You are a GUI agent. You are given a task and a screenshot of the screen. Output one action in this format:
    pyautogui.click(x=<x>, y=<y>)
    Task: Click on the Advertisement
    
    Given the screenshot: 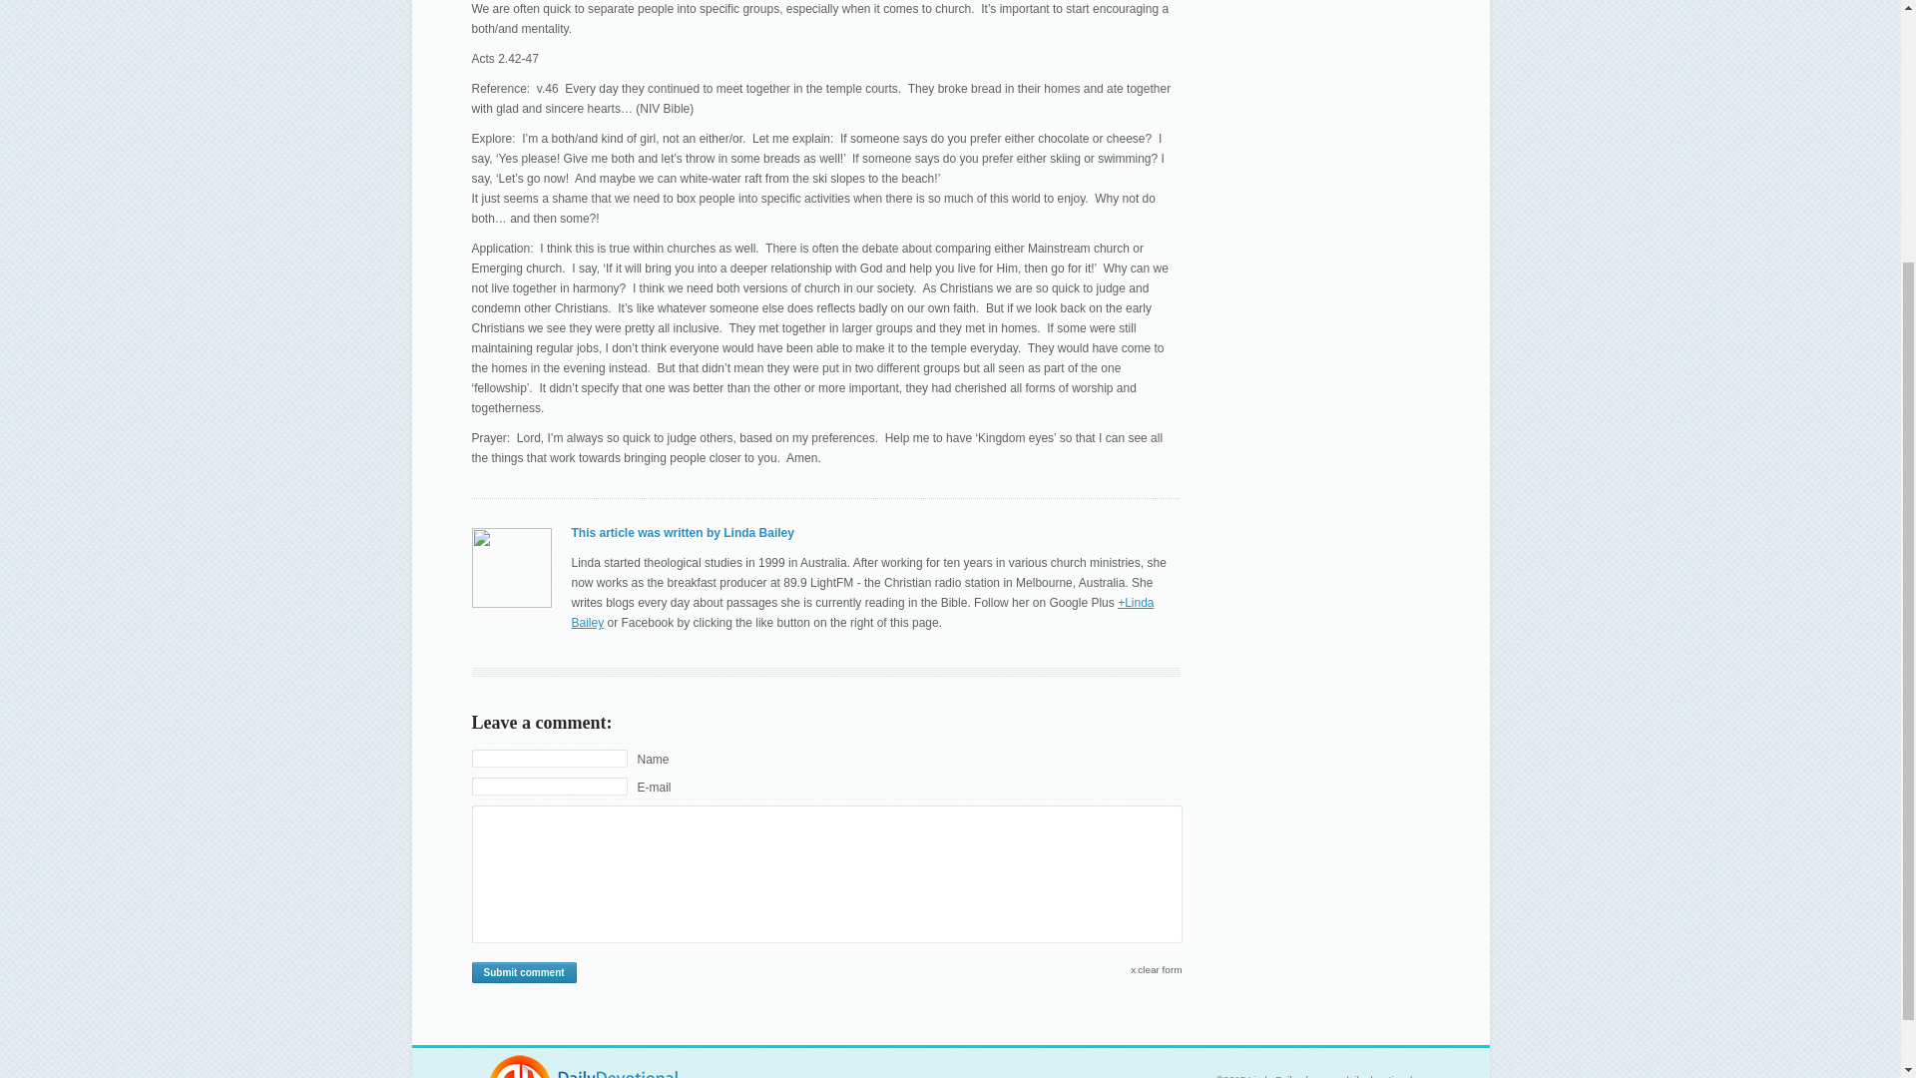 What is the action you would take?
    pyautogui.click(x=1343, y=51)
    